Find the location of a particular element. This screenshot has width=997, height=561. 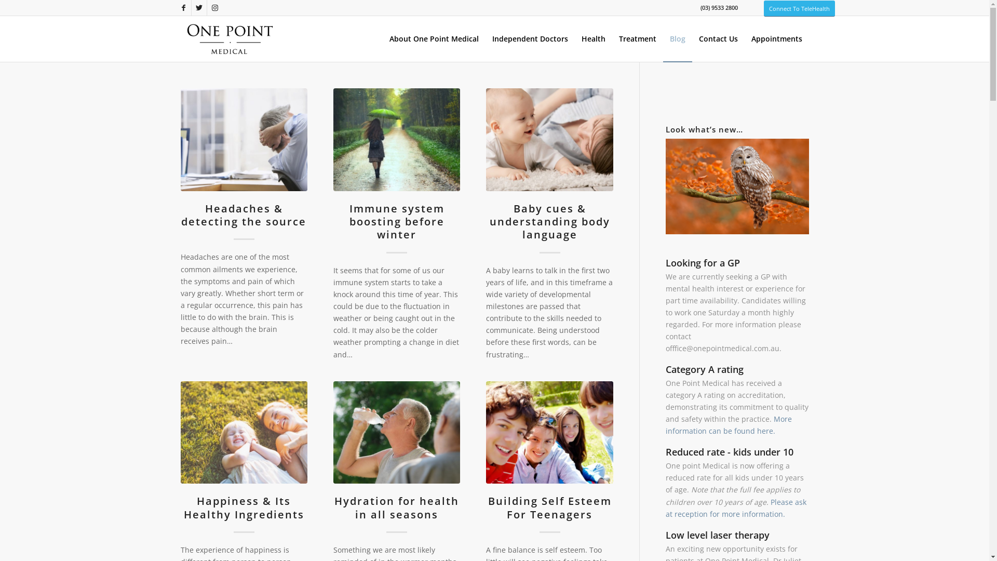

Baby cues & understanding body language is located at coordinates (550, 222).